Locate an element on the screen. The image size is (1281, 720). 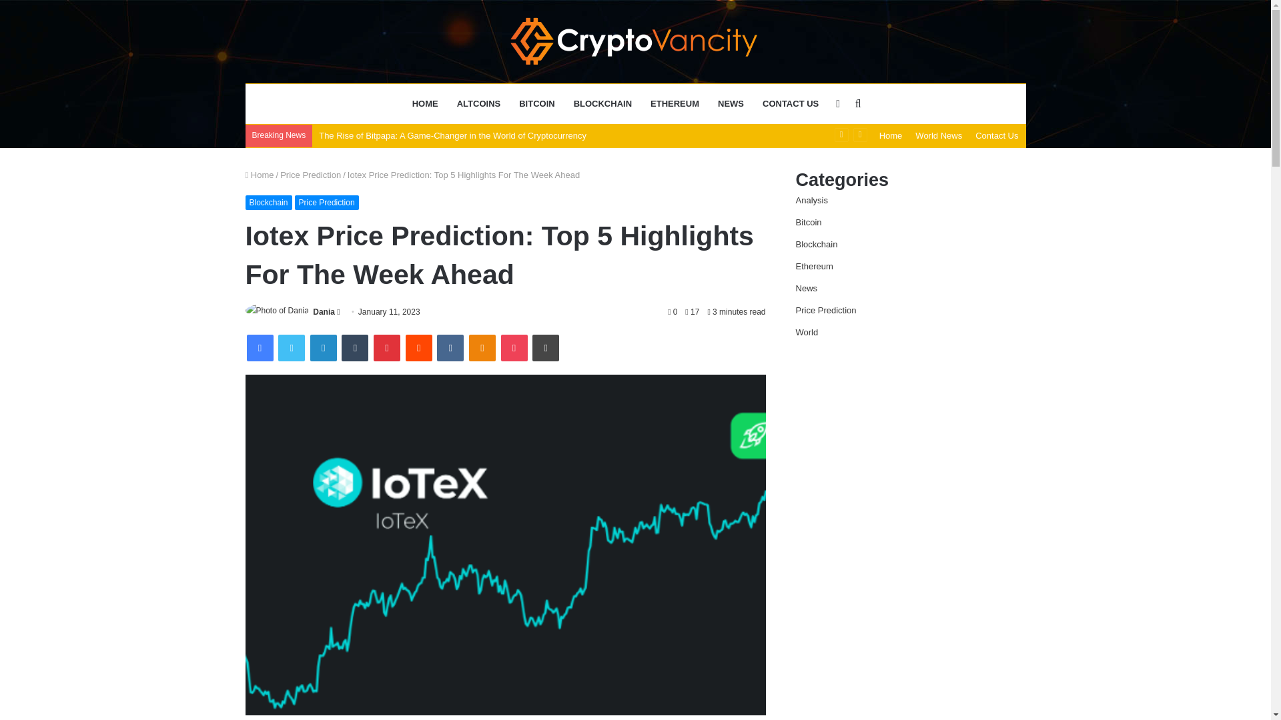
Odnoklassniki is located at coordinates (482, 348).